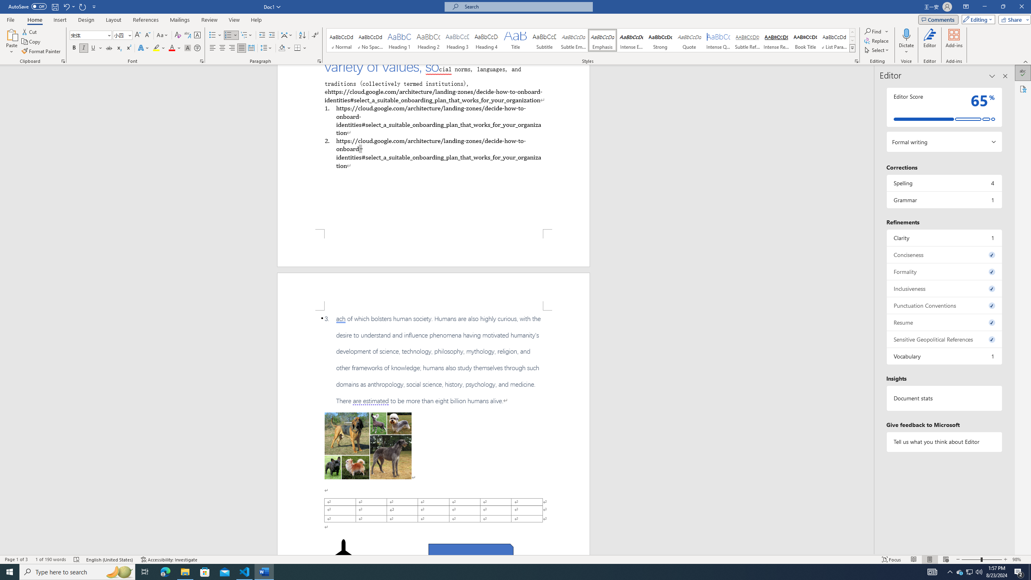 Image resolution: width=1031 pixels, height=580 pixels. I want to click on Heading 4, so click(487, 40).